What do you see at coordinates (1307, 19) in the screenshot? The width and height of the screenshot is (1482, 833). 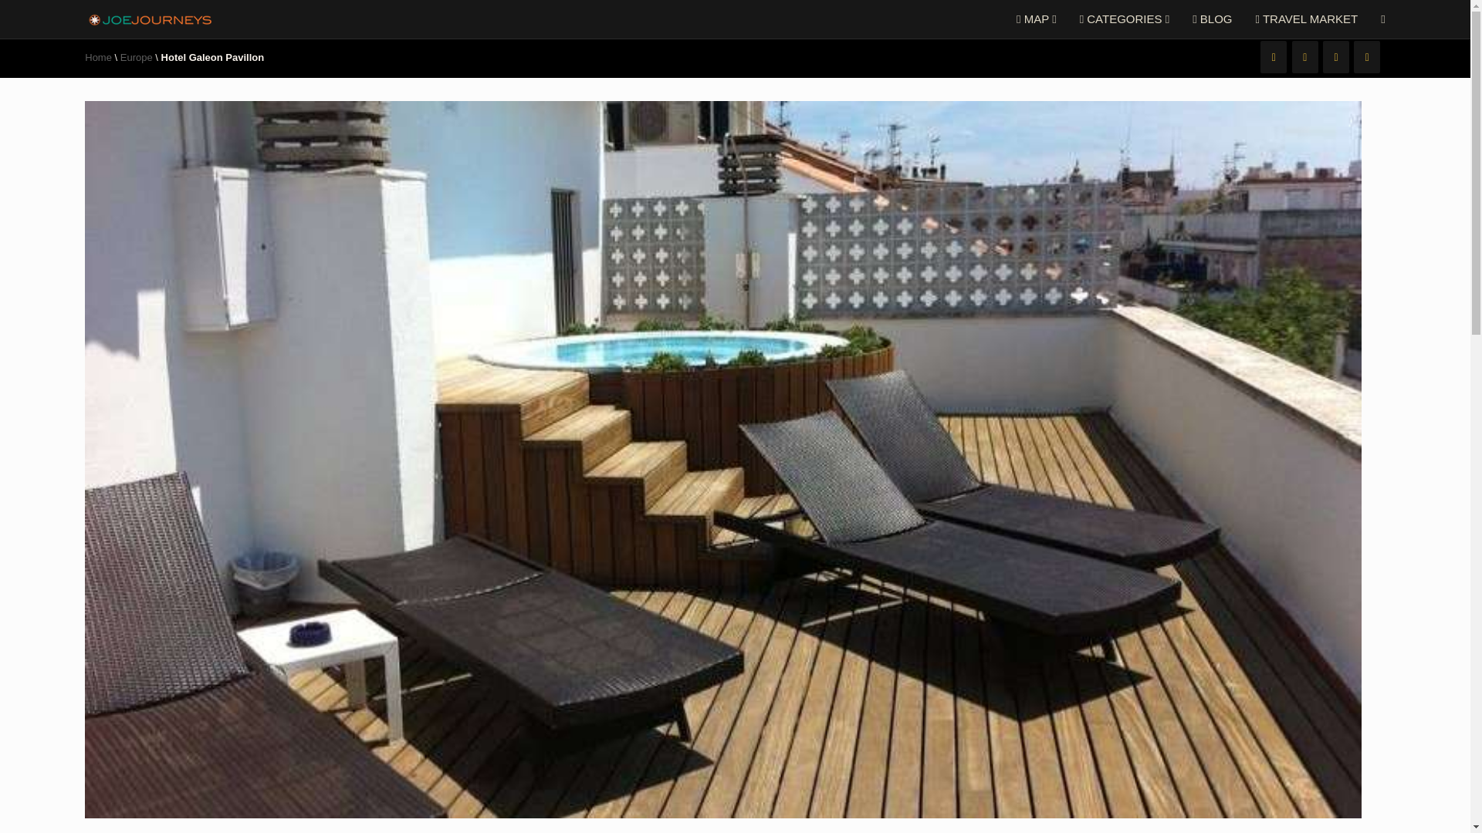 I see `TRAVEL MARKET` at bounding box center [1307, 19].